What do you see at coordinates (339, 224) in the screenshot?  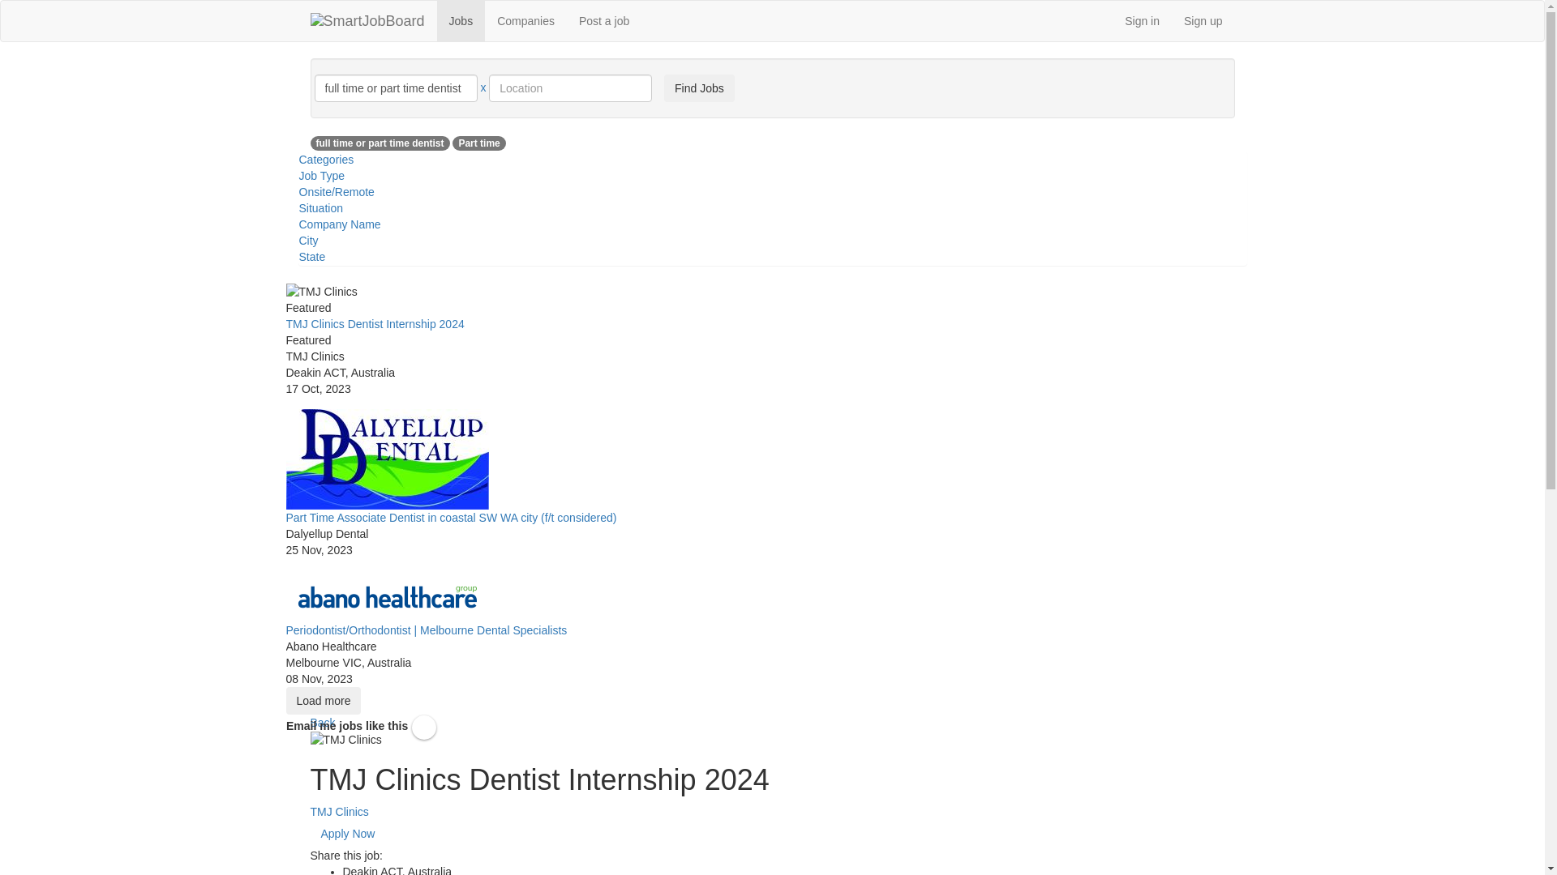 I see `Company Name` at bounding box center [339, 224].